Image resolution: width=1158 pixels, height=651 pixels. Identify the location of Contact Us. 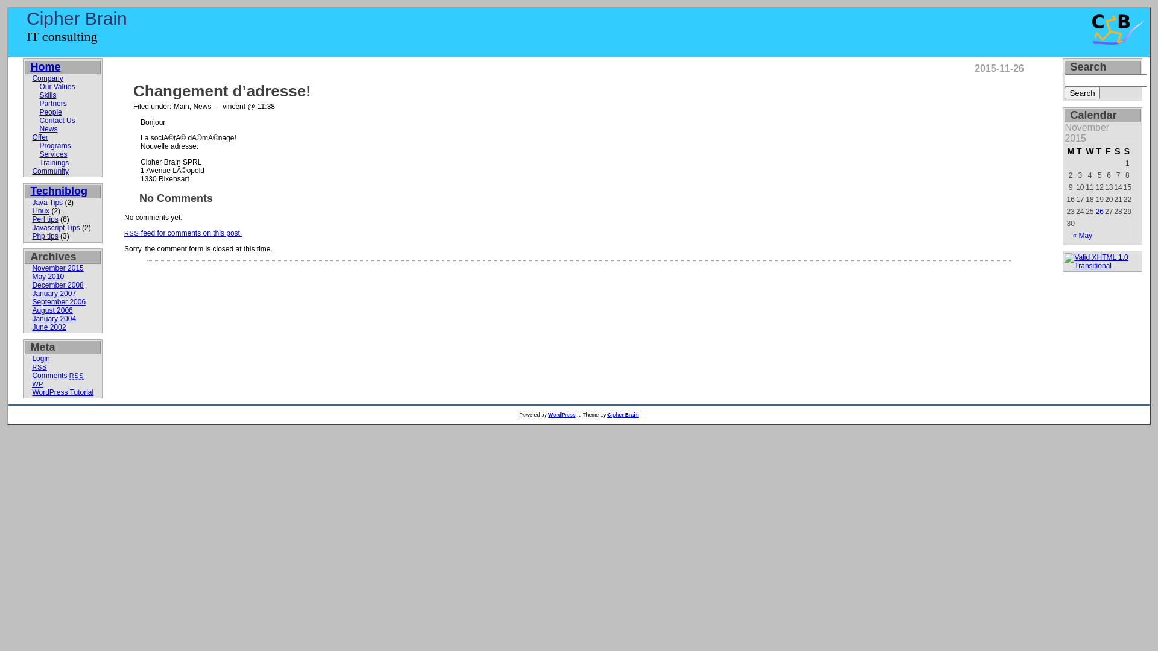
(57, 121).